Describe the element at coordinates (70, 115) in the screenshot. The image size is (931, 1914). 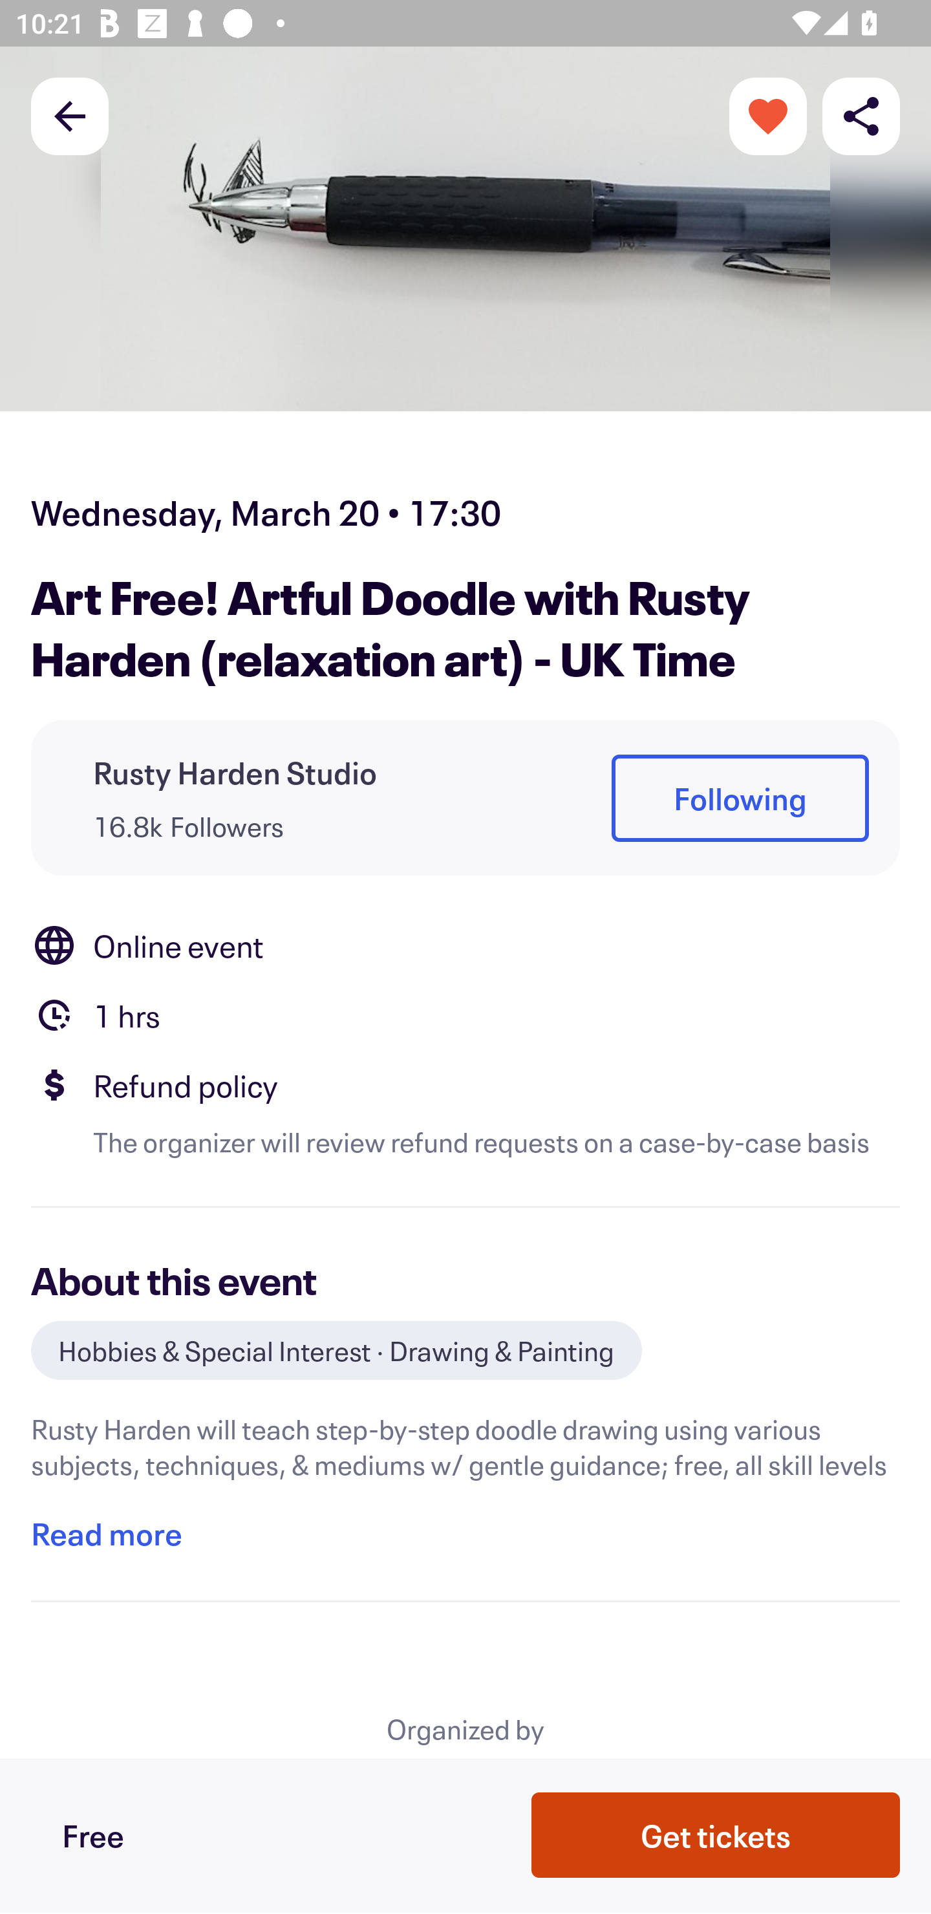
I see `Back` at that location.